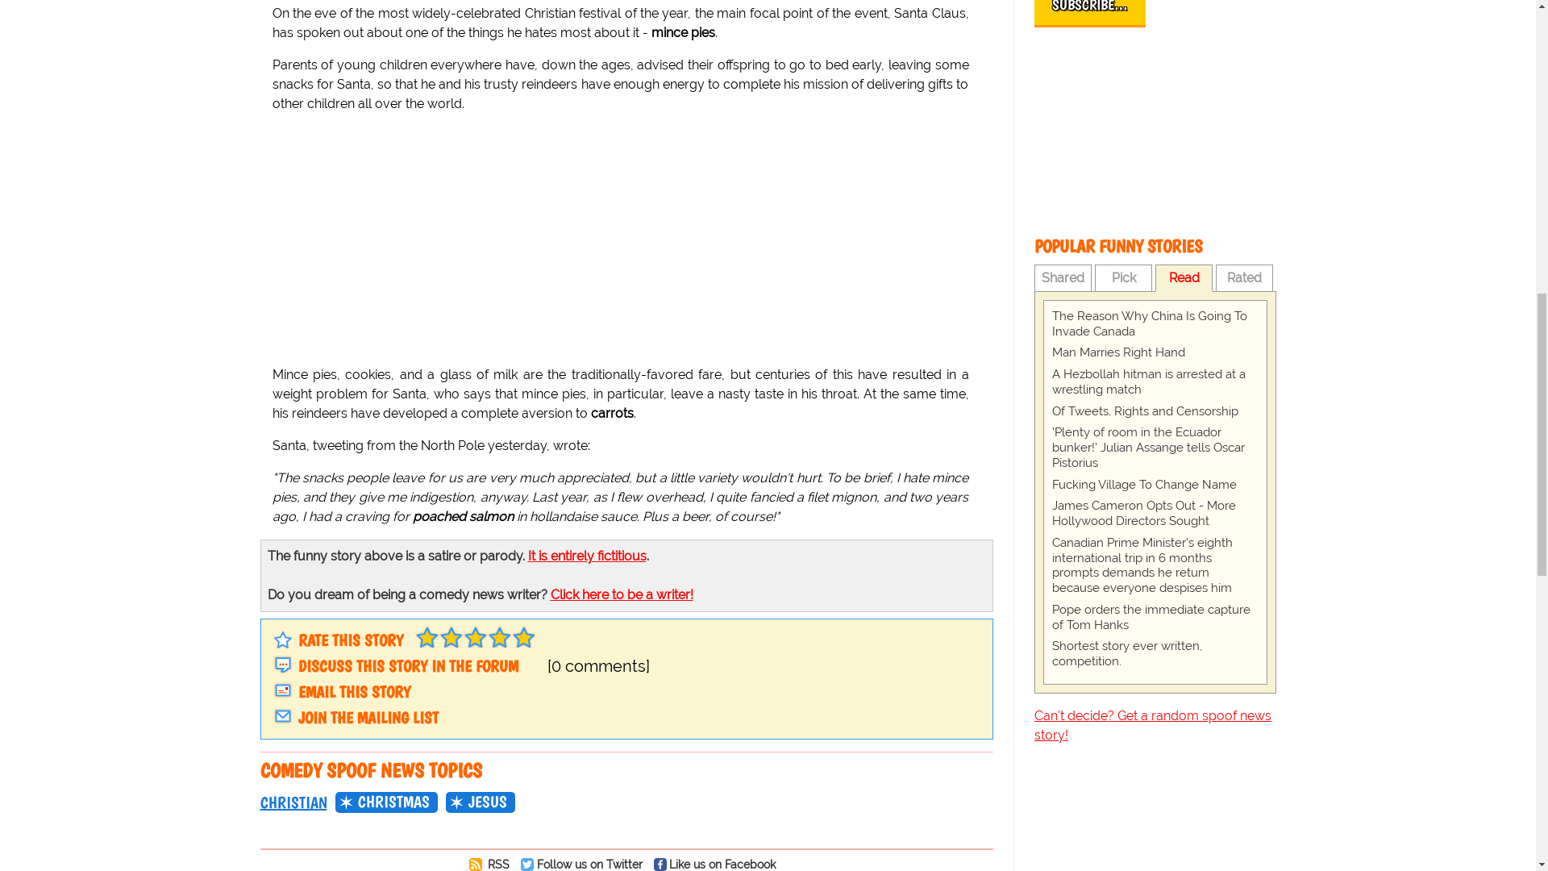 Image resolution: width=1548 pixels, height=871 pixels. I want to click on View RSS Feed, so click(493, 864).